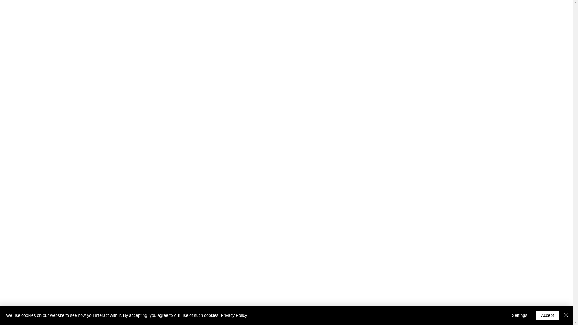  What do you see at coordinates (520, 315) in the screenshot?
I see `Settings` at bounding box center [520, 315].